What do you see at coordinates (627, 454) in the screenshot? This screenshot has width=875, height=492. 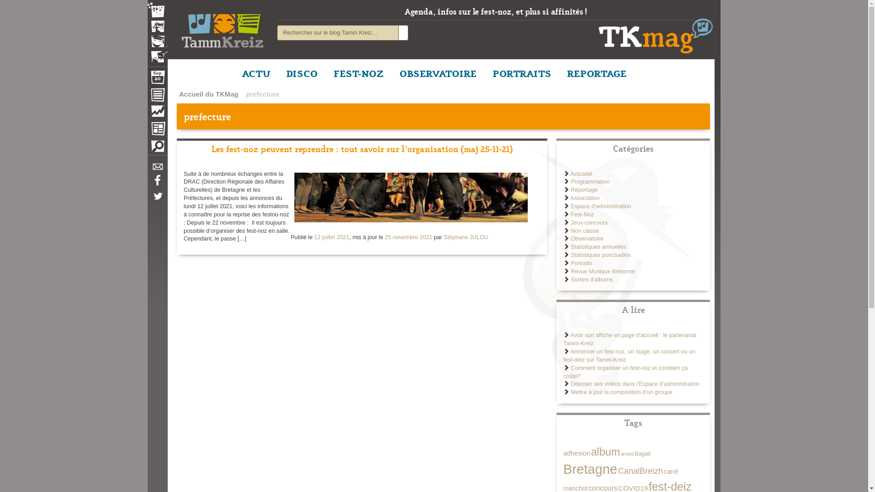 I see `arvest` at bounding box center [627, 454].